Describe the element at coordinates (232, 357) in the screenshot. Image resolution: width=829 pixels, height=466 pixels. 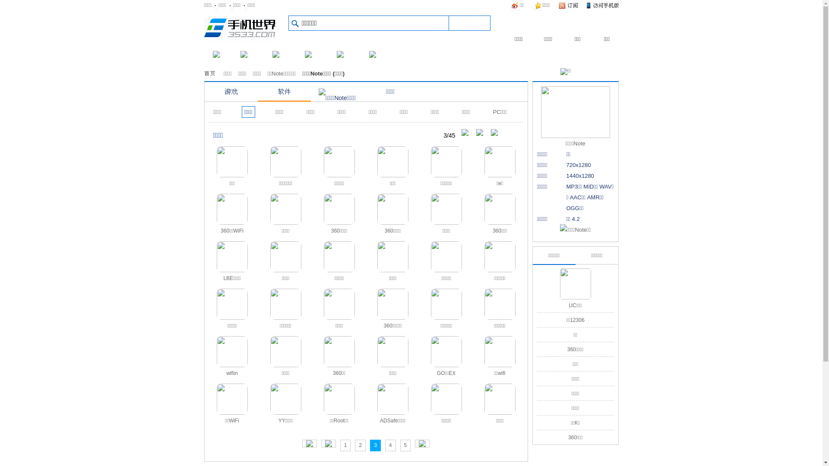
I see `wifiin` at that location.